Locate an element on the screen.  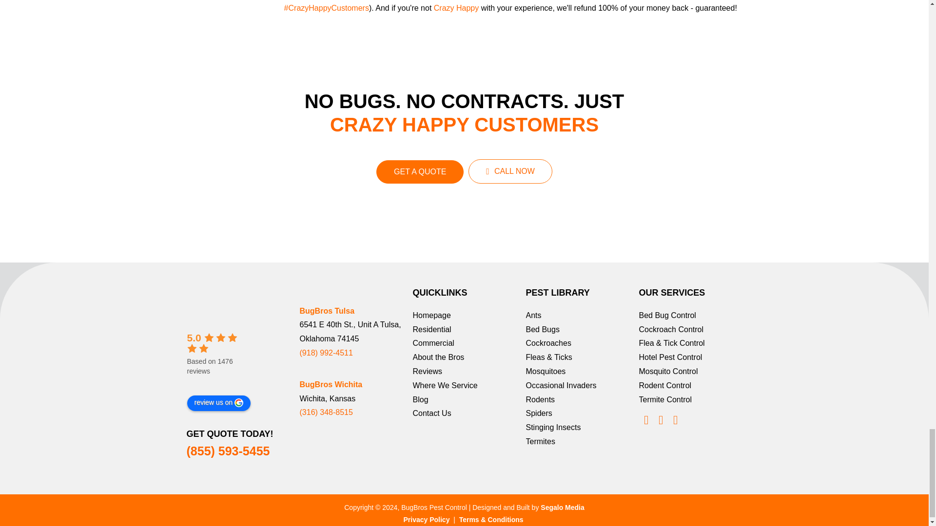
Homepage is located at coordinates (431, 316).